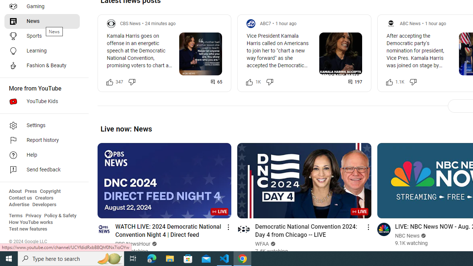  What do you see at coordinates (407, 236) in the screenshot?
I see `NBC News` at bounding box center [407, 236].